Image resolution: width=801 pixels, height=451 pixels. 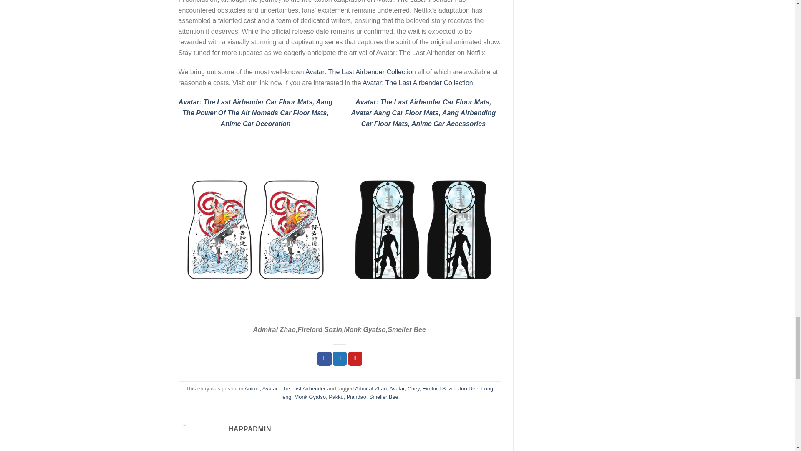 What do you see at coordinates (468, 388) in the screenshot?
I see `Joo Dee` at bounding box center [468, 388].